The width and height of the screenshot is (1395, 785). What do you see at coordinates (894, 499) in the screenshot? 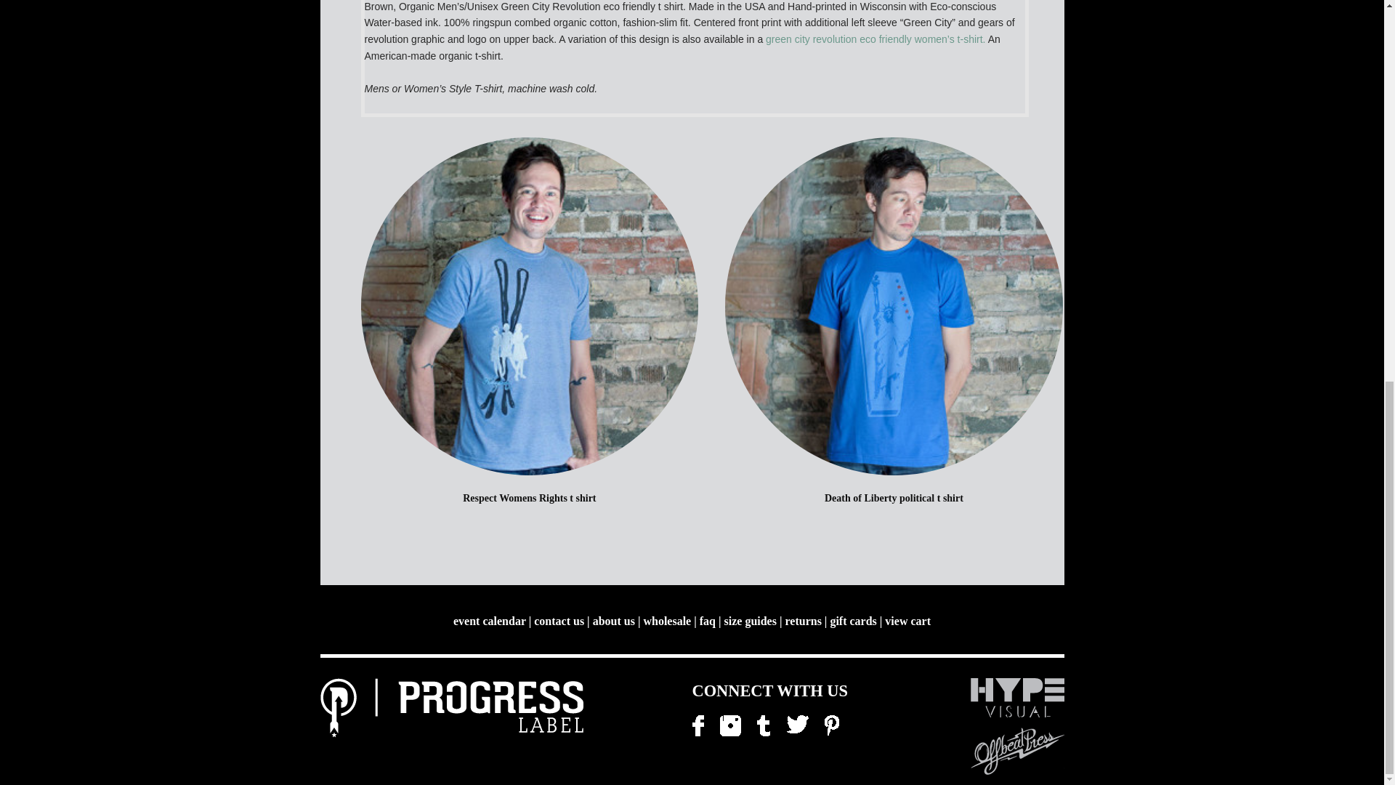
I see `Death of Liberty political t shirt` at bounding box center [894, 499].